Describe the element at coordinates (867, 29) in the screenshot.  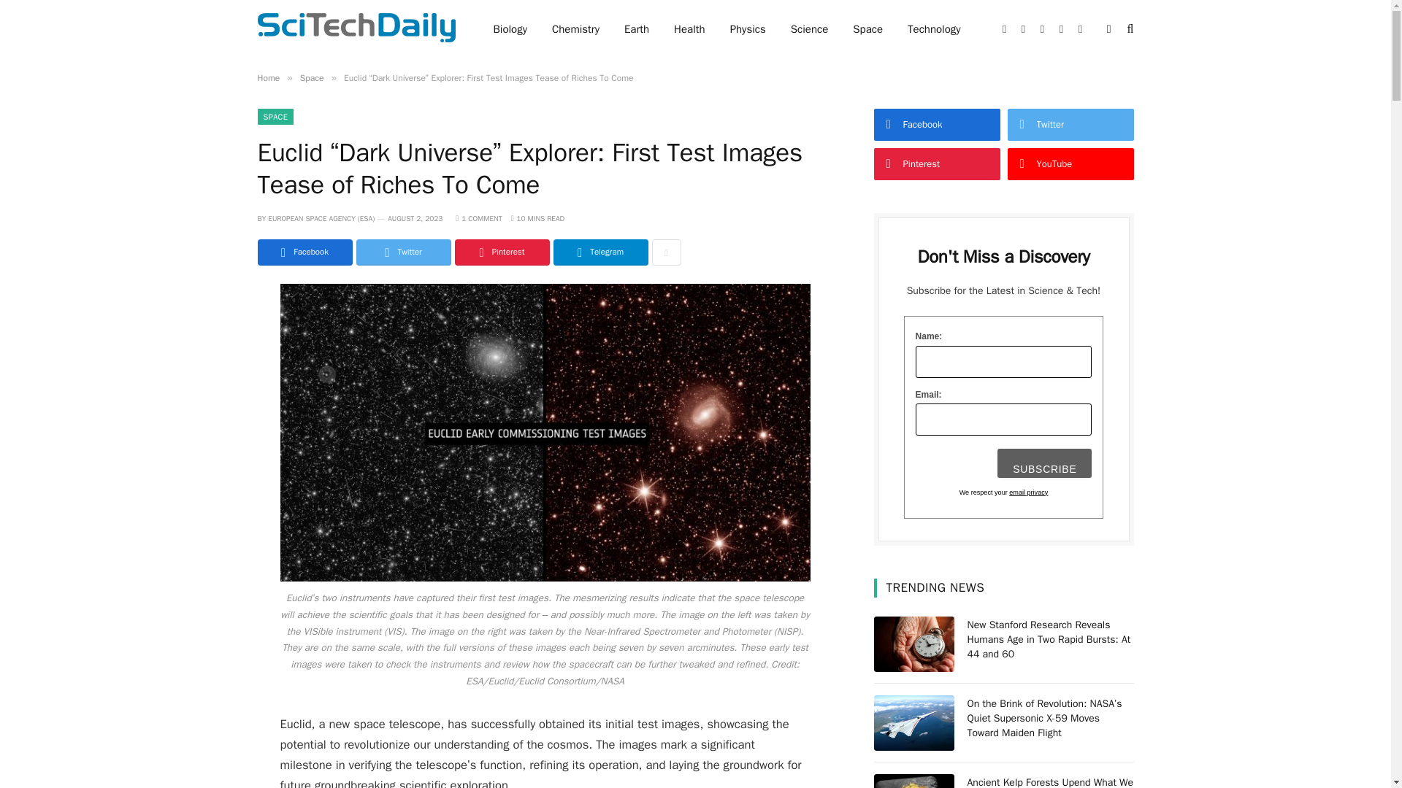
I see `Space` at that location.